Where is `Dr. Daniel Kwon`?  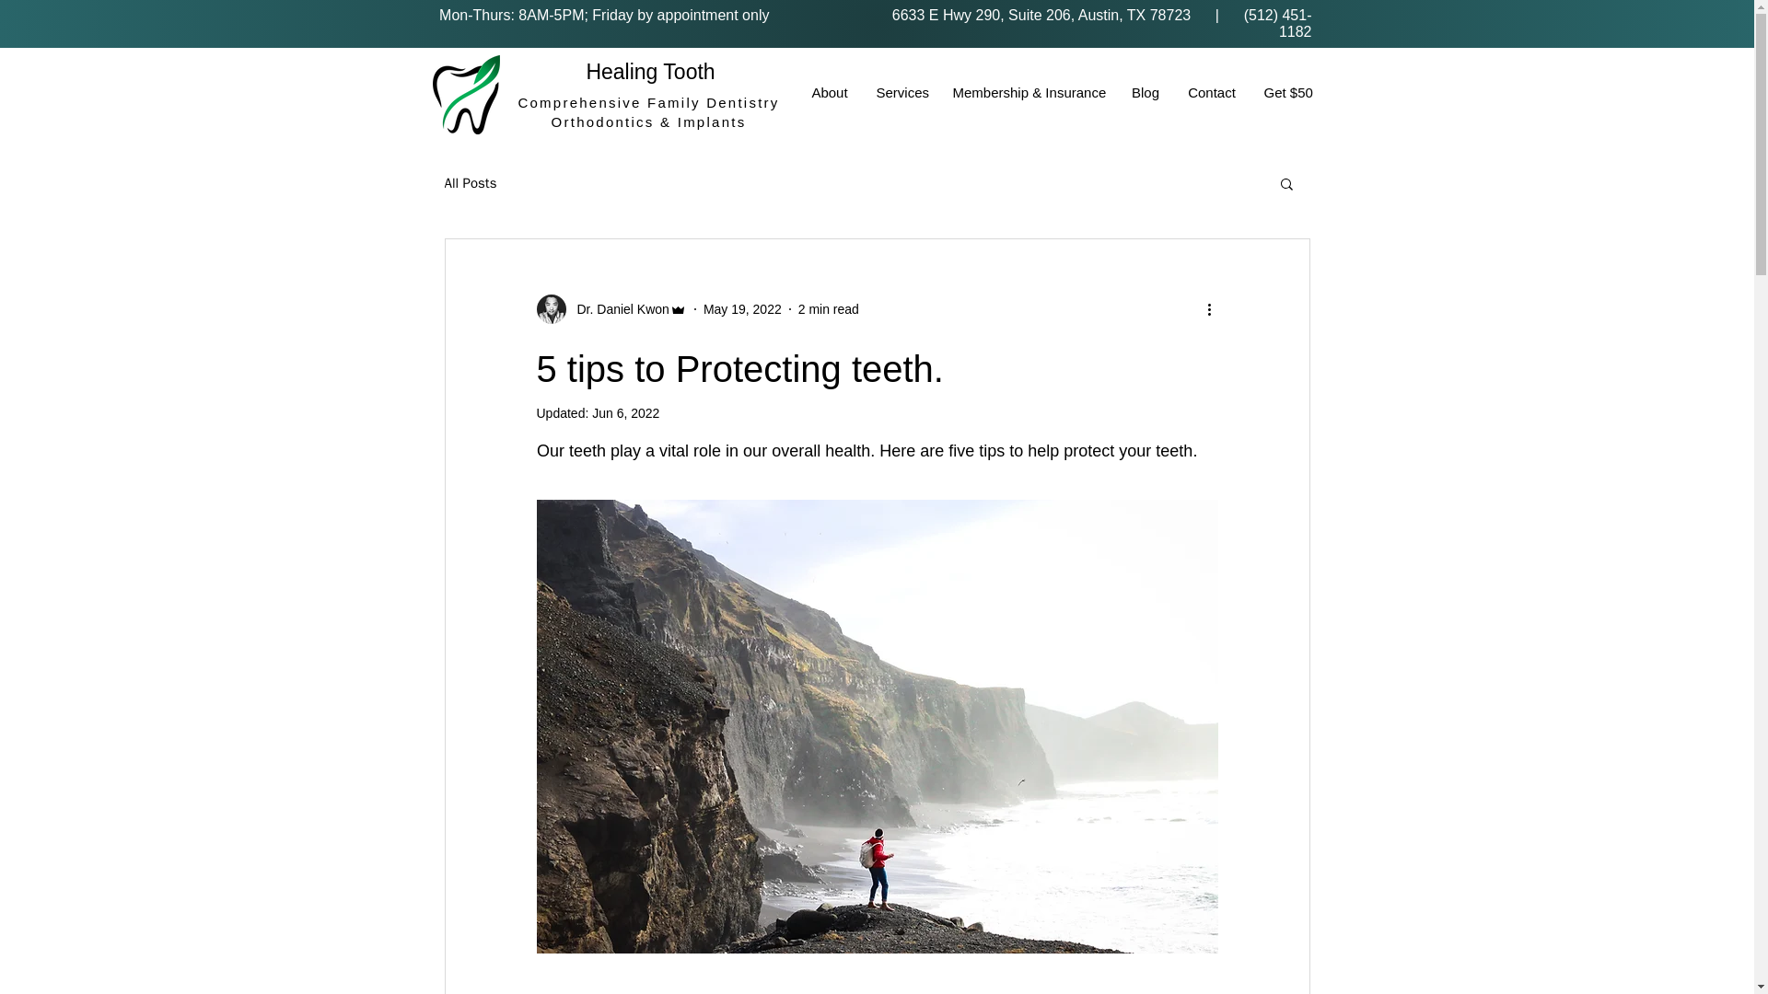
Dr. Daniel Kwon is located at coordinates (617, 309).